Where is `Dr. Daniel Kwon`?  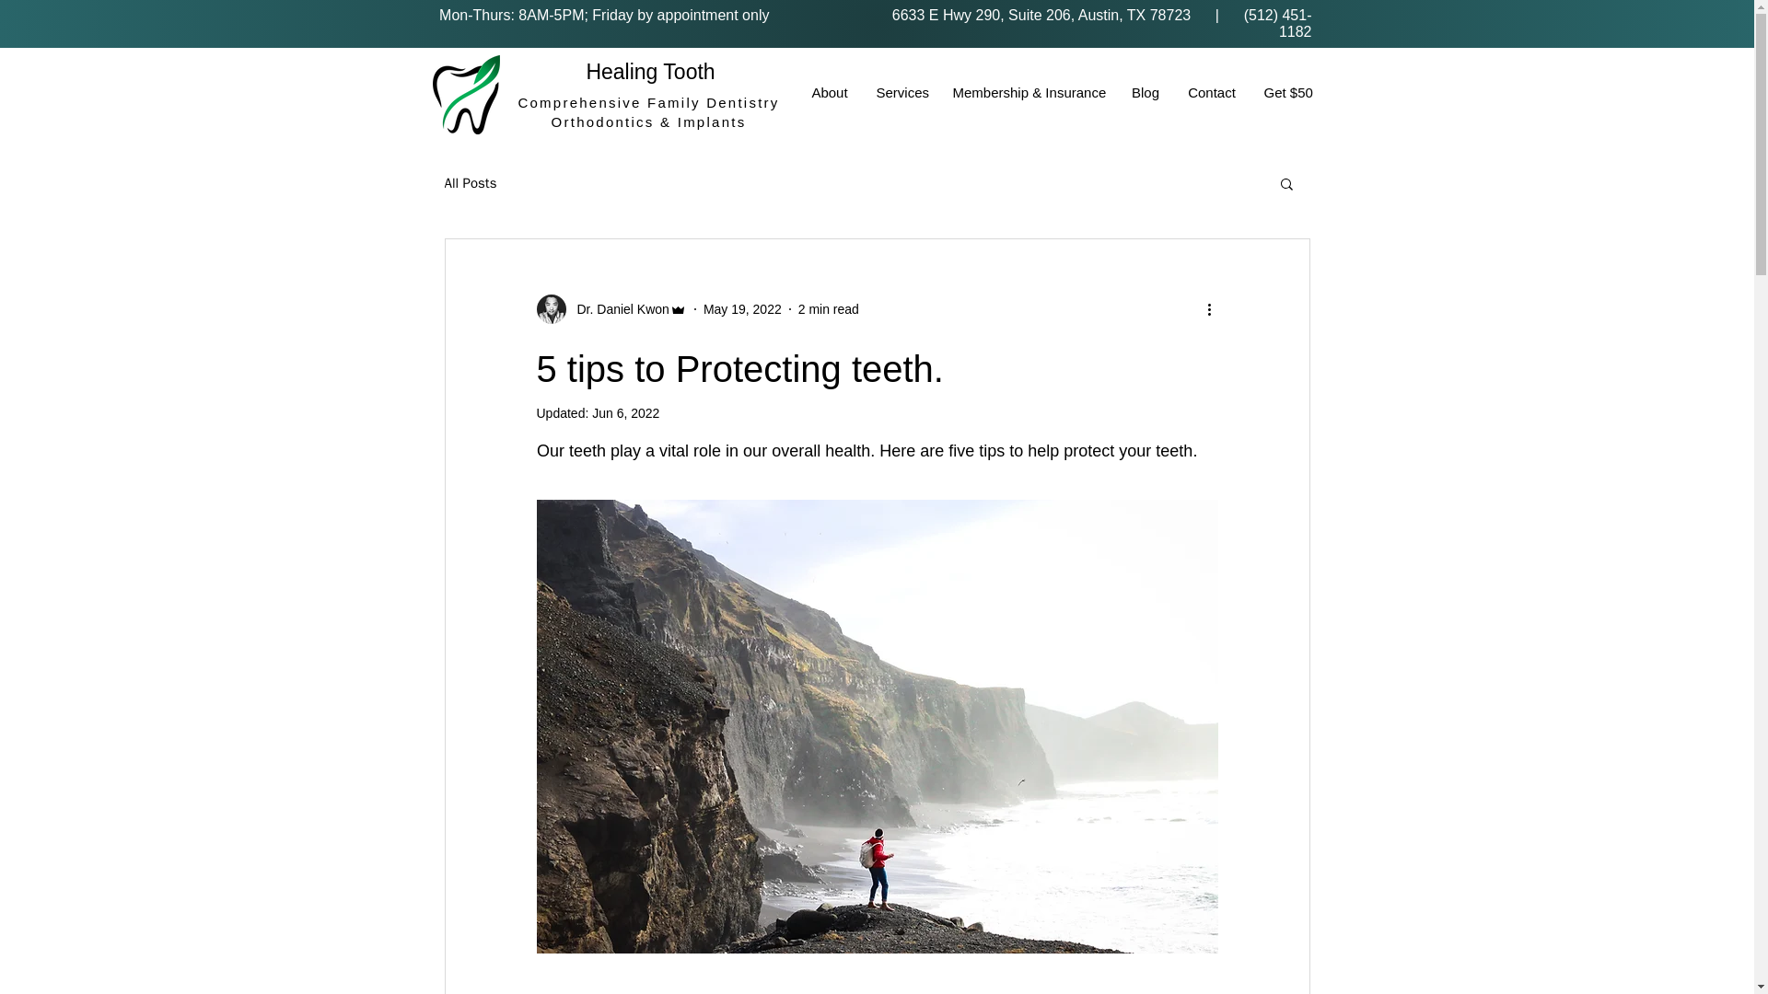
Dr. Daniel Kwon is located at coordinates (617, 309).